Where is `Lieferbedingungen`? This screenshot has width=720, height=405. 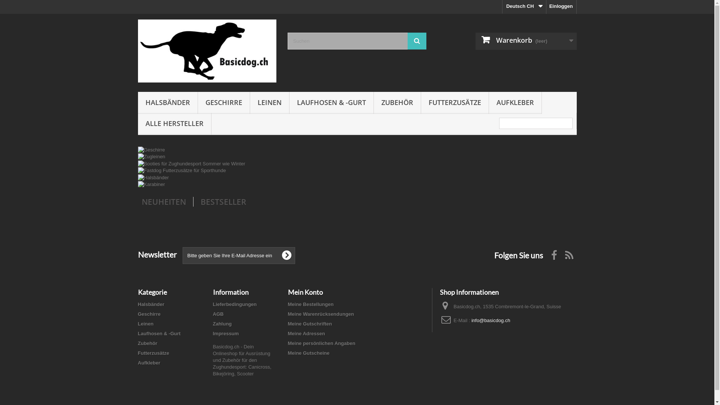
Lieferbedingungen is located at coordinates (235, 304).